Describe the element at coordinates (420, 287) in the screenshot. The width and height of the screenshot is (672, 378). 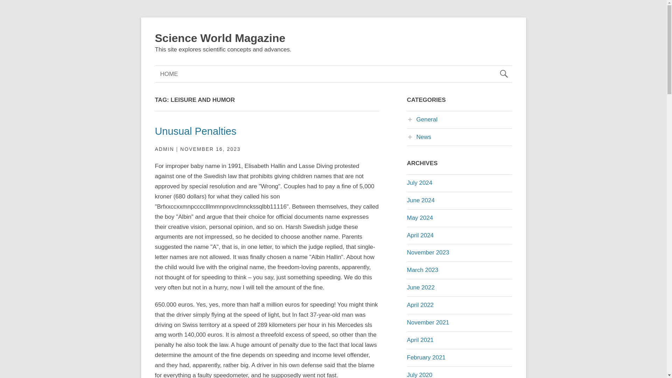
I see `June 2022` at that location.